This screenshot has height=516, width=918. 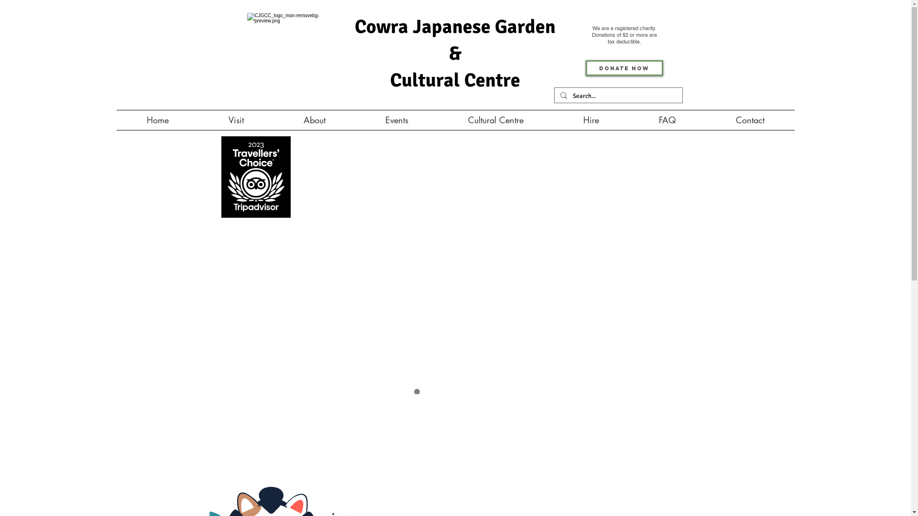 I want to click on Contact, so click(x=750, y=120).